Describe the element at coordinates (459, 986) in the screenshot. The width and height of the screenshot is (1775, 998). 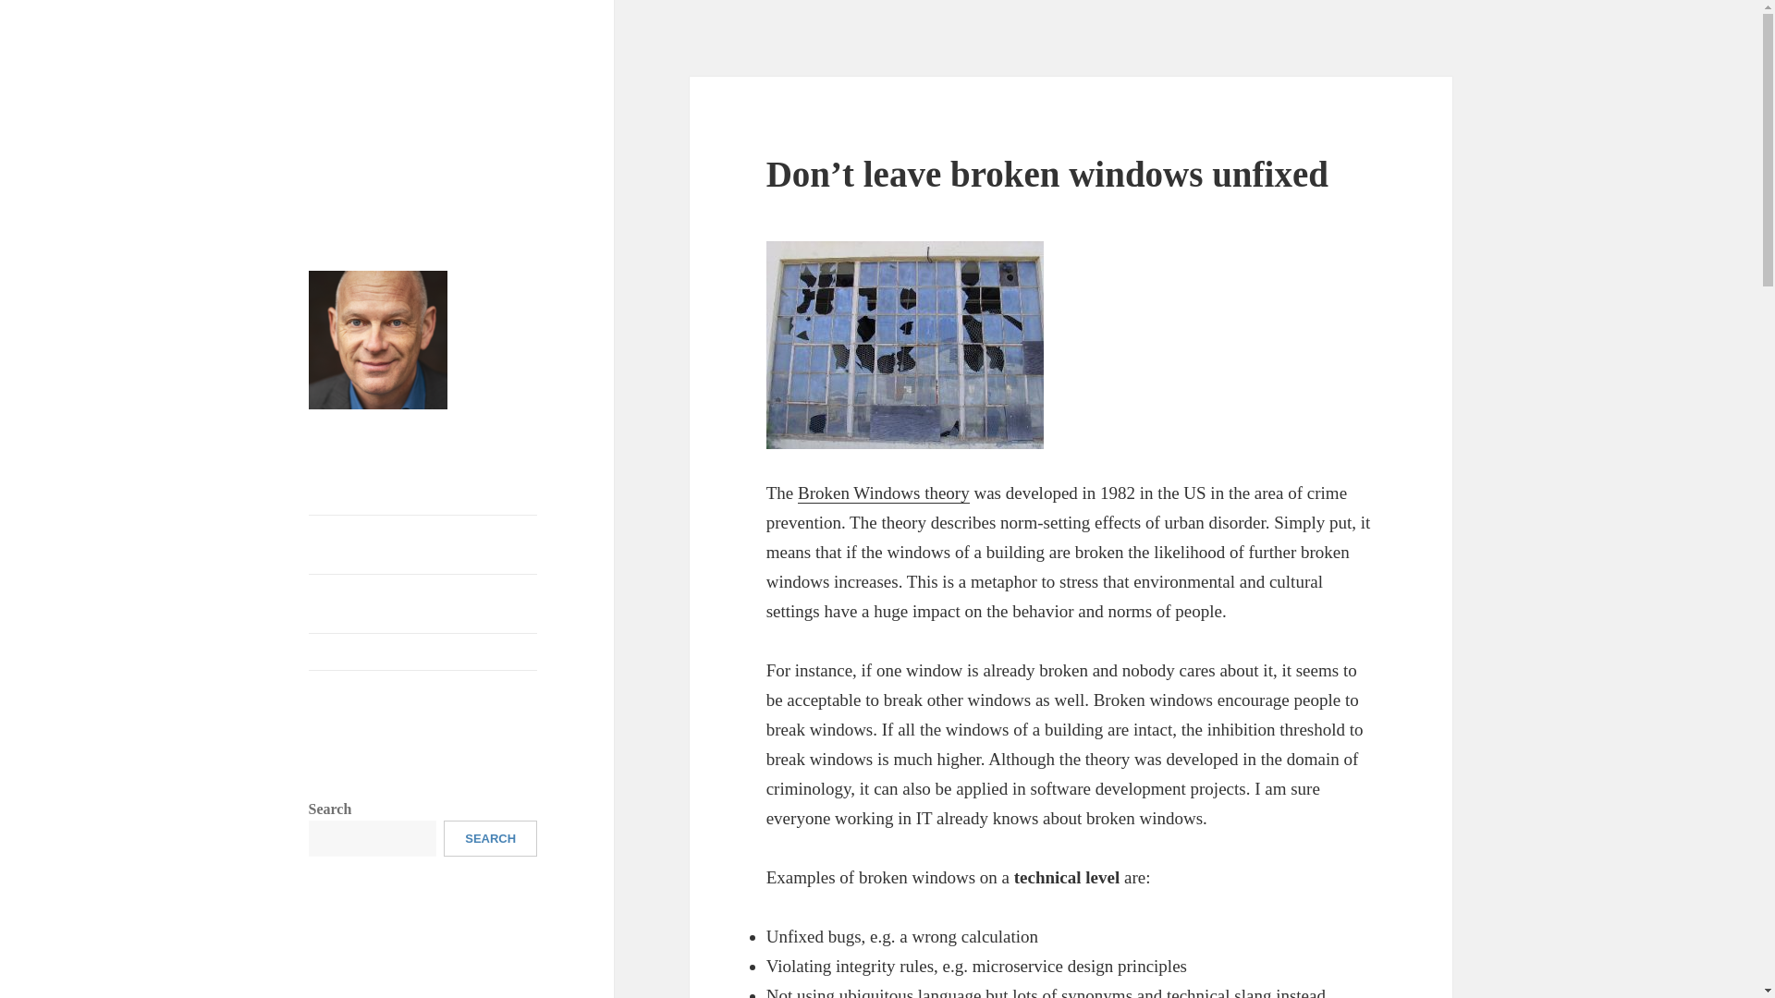
I see `Biztalk` at that location.